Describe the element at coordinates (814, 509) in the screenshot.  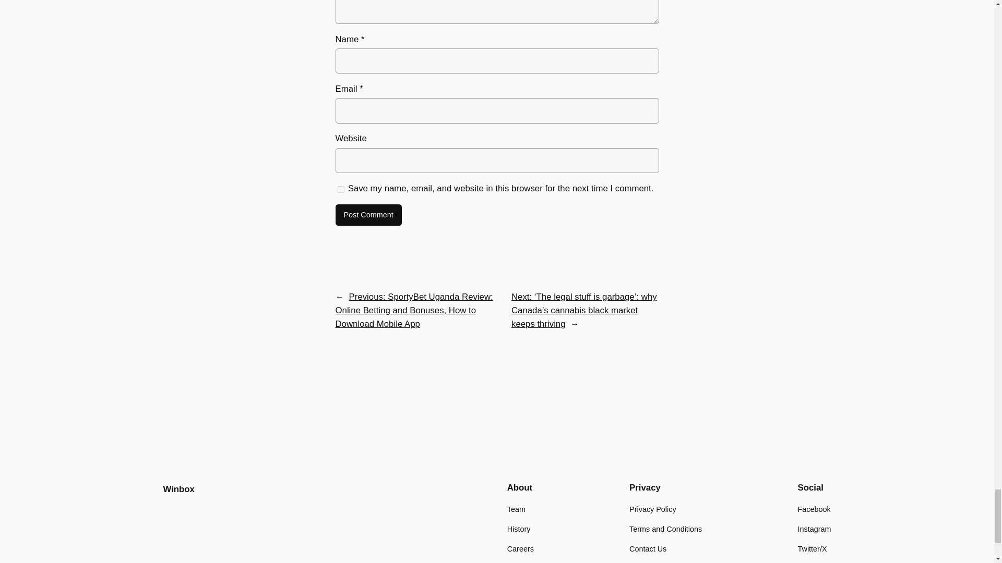
I see `Facebook` at that location.